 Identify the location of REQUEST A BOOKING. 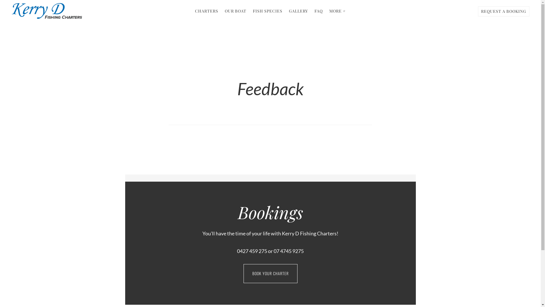
(504, 11).